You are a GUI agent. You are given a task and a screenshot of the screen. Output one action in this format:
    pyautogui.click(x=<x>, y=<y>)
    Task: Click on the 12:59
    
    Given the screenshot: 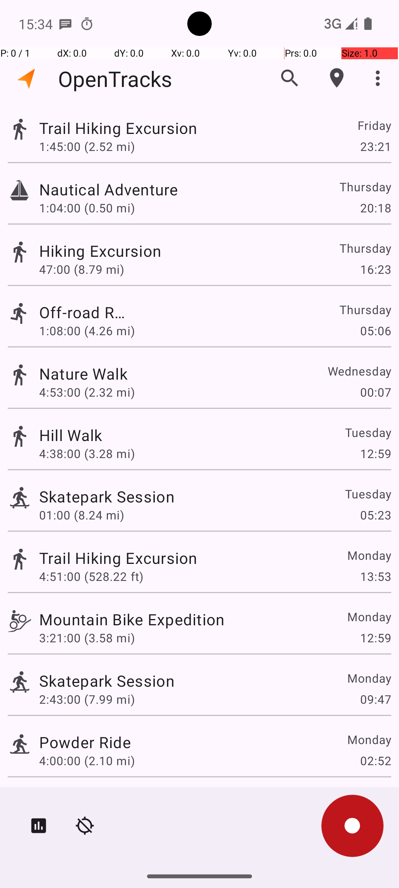 What is the action you would take?
    pyautogui.click(x=375, y=454)
    